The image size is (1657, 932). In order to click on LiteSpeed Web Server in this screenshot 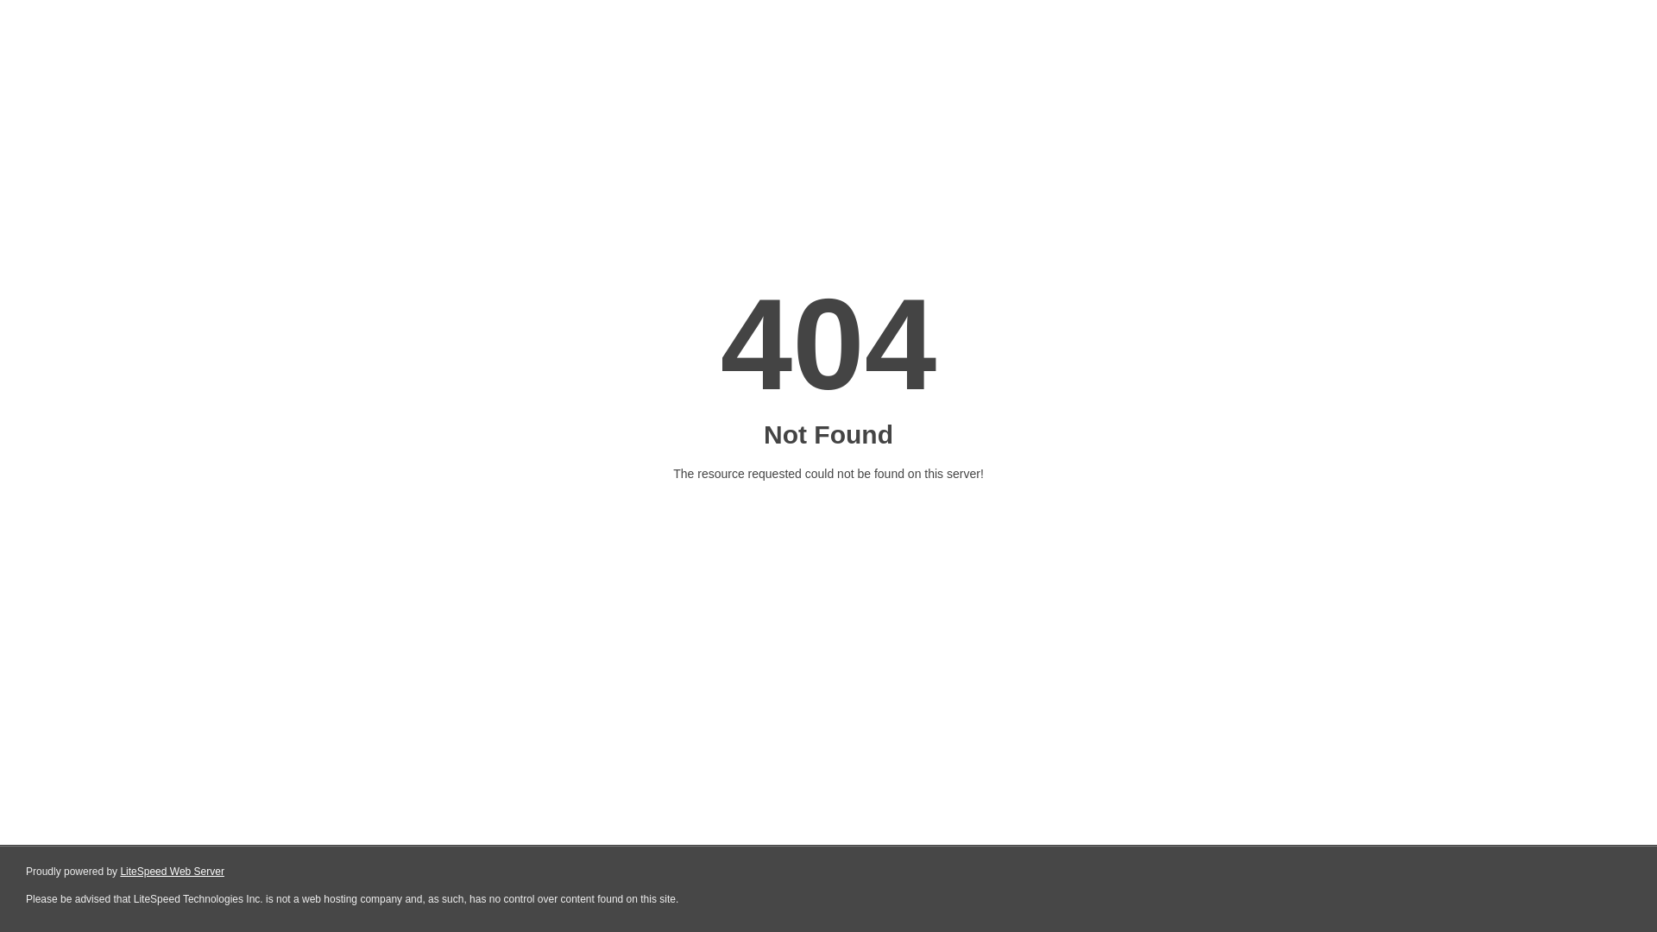, I will do `click(173, 872)`.